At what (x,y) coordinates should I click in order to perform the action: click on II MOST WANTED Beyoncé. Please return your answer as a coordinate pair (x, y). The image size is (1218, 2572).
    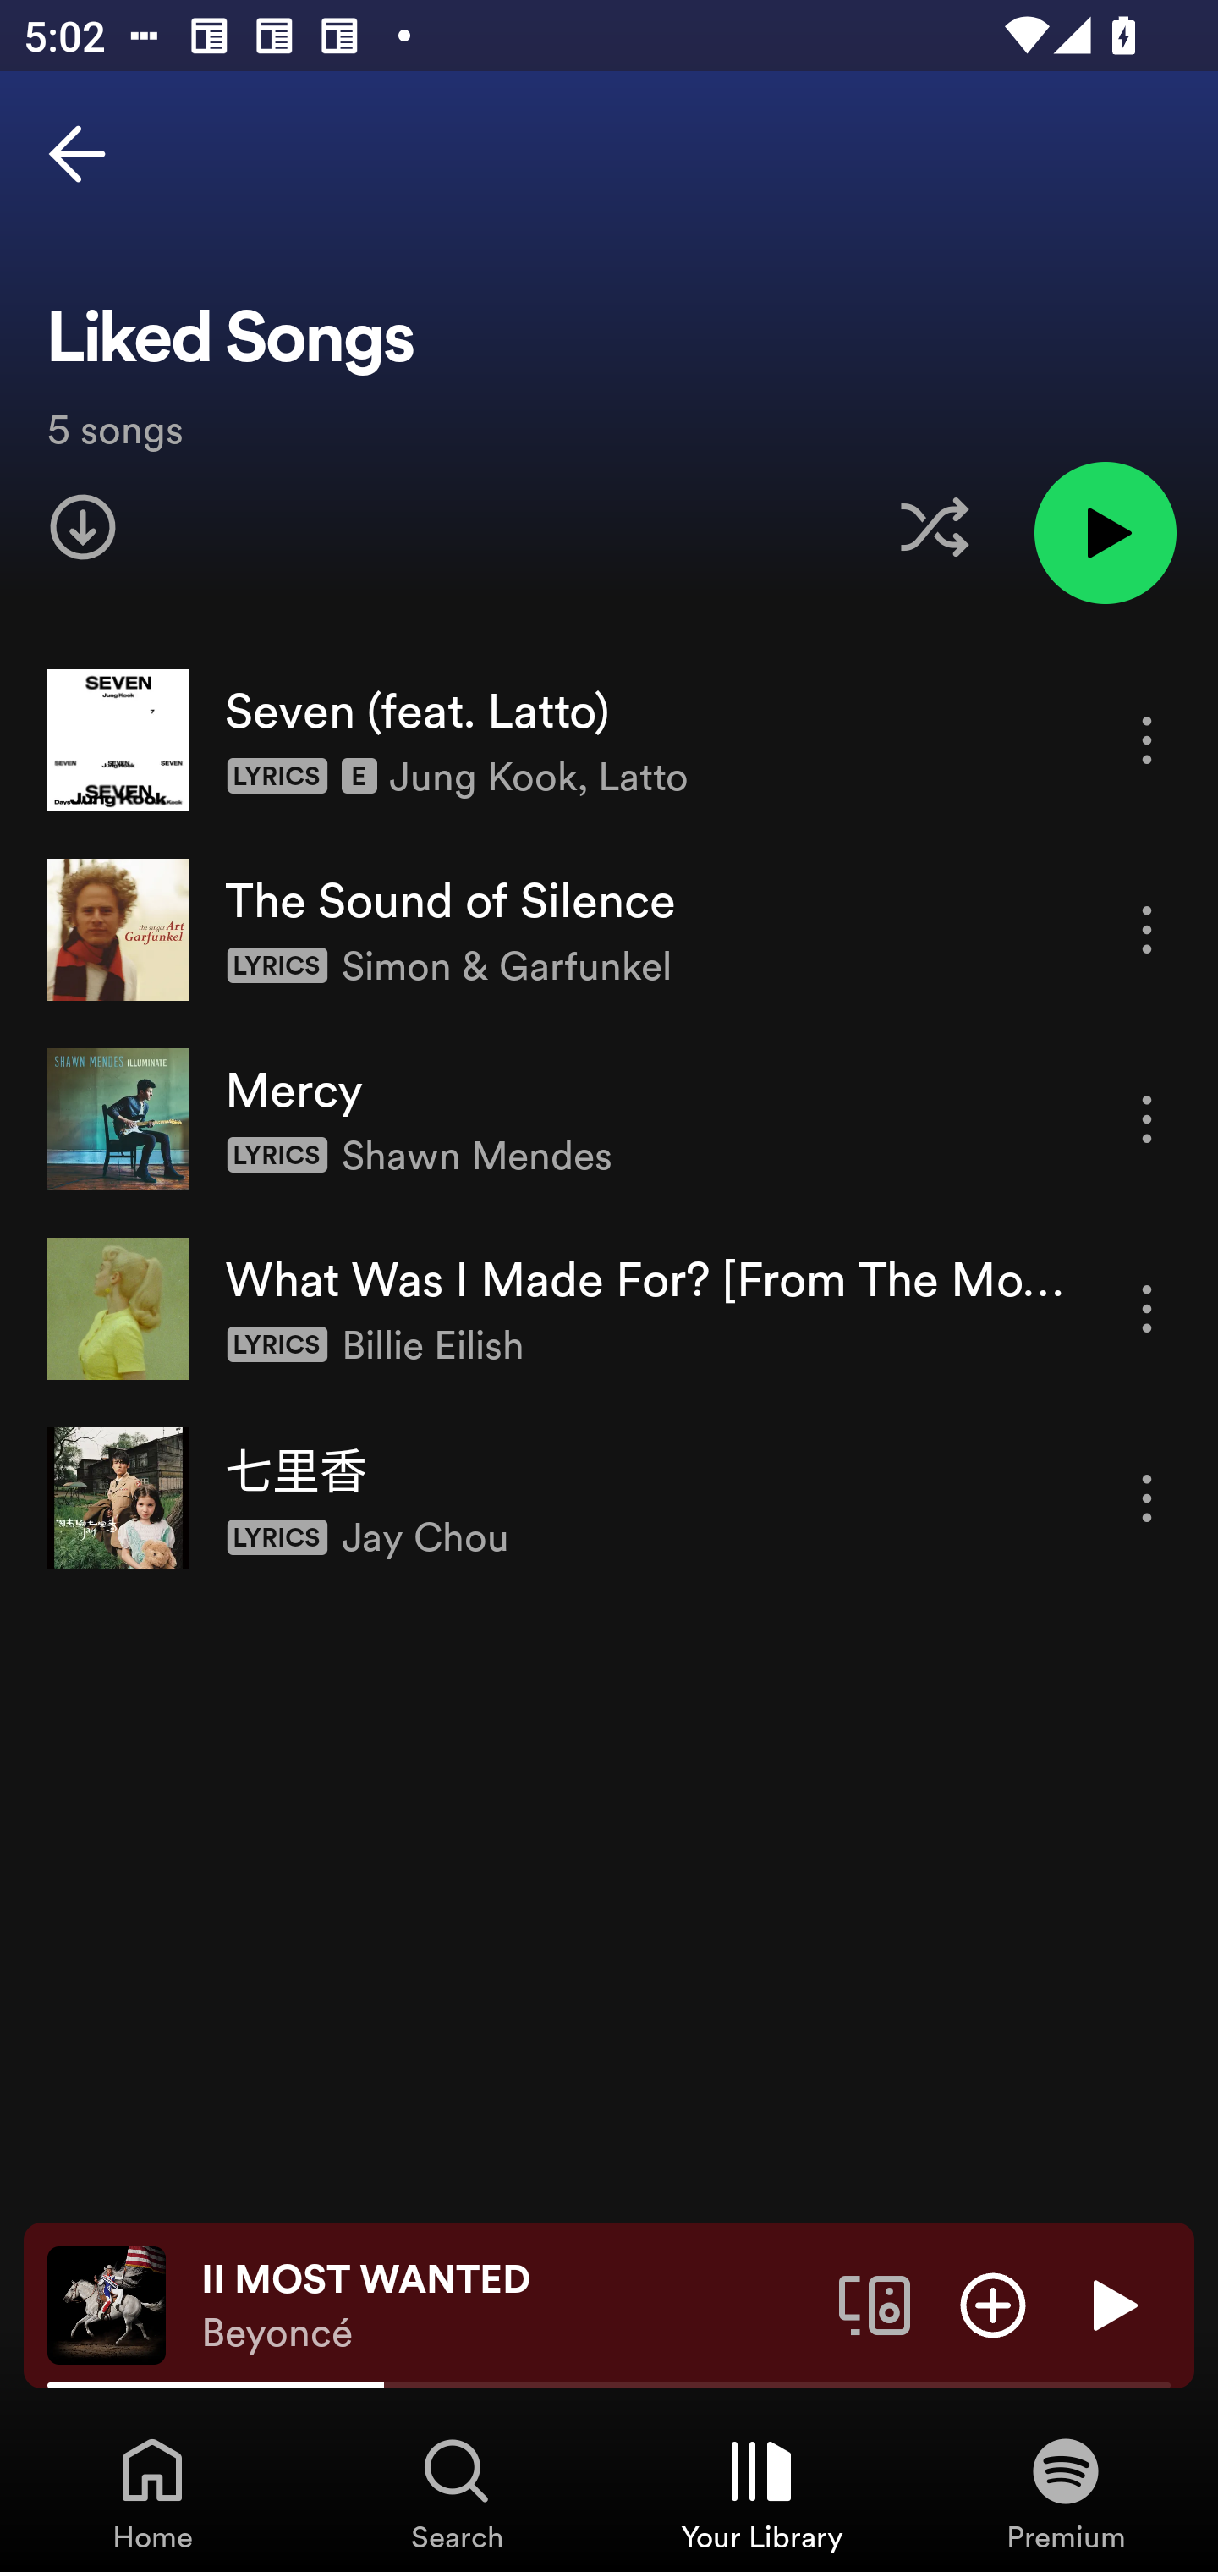
    Looking at the image, I should click on (507, 2305).